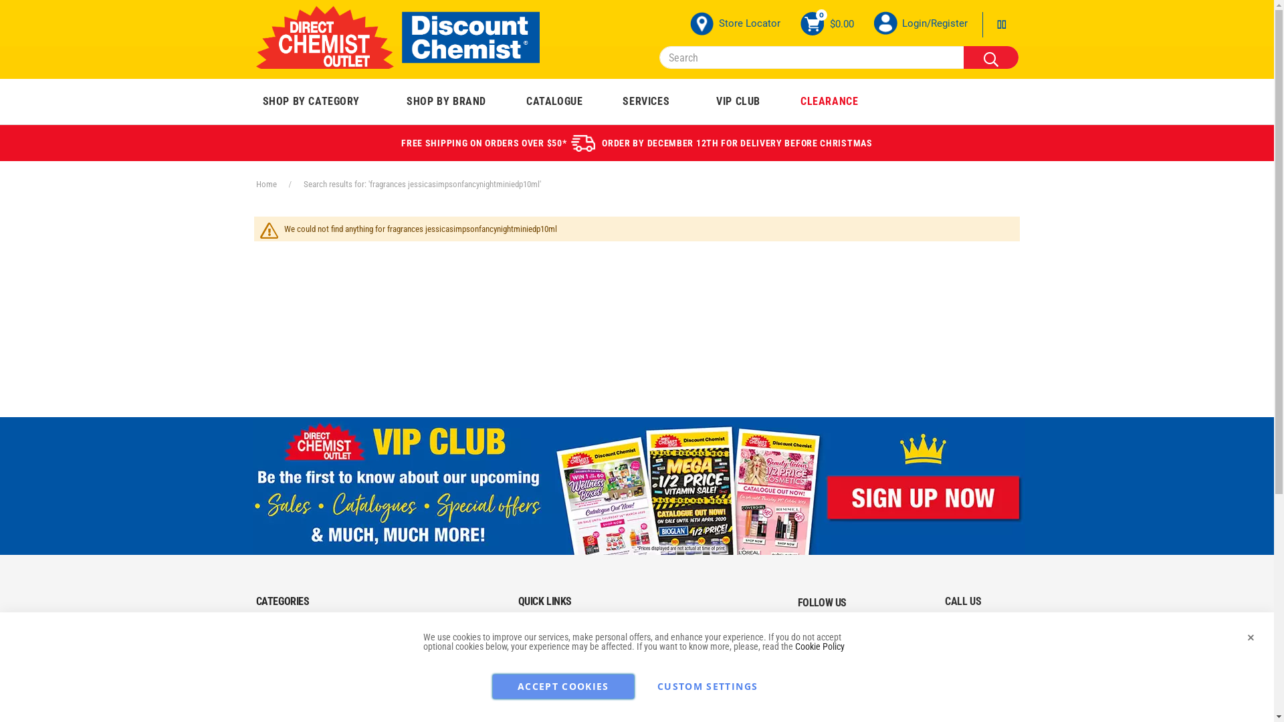  I want to click on Baby Care, so click(407, 632).